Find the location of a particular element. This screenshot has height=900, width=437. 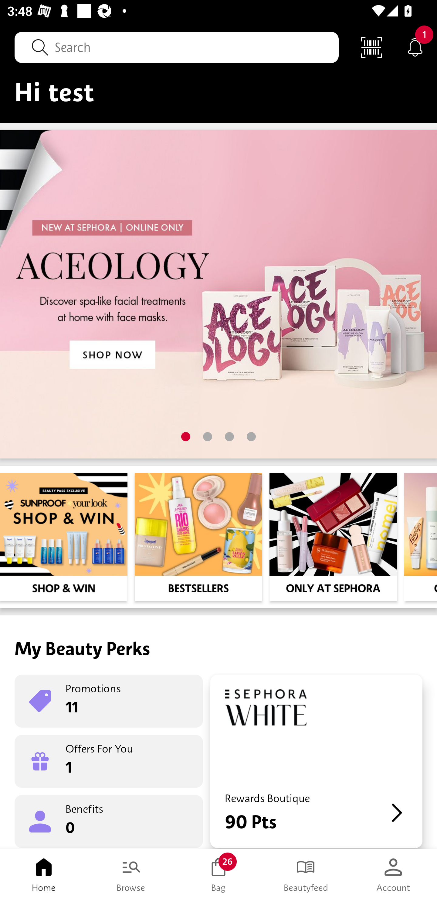

Account is located at coordinates (393, 874).